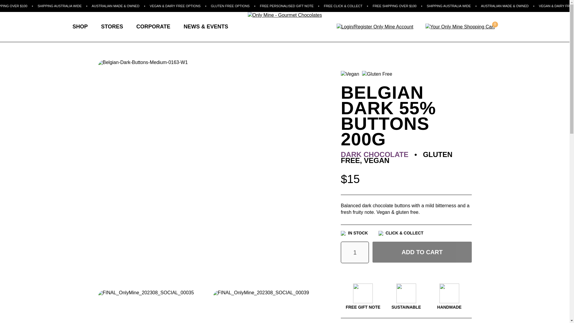  I want to click on CORPORATE, so click(153, 26).